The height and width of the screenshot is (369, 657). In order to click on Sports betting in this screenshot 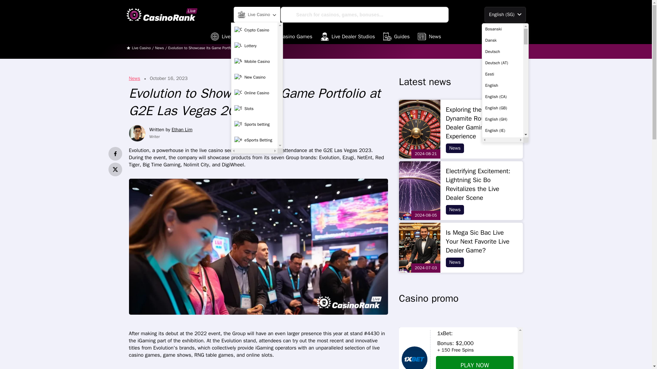, I will do `click(254, 124)`.